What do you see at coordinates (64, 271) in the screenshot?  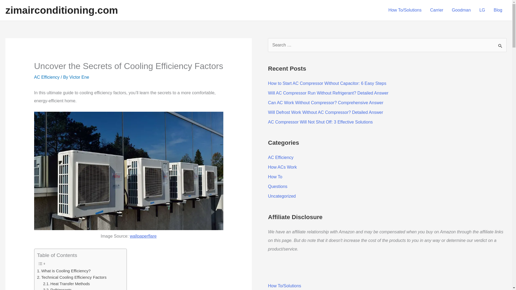 I see `What is Cooling Efficiency?` at bounding box center [64, 271].